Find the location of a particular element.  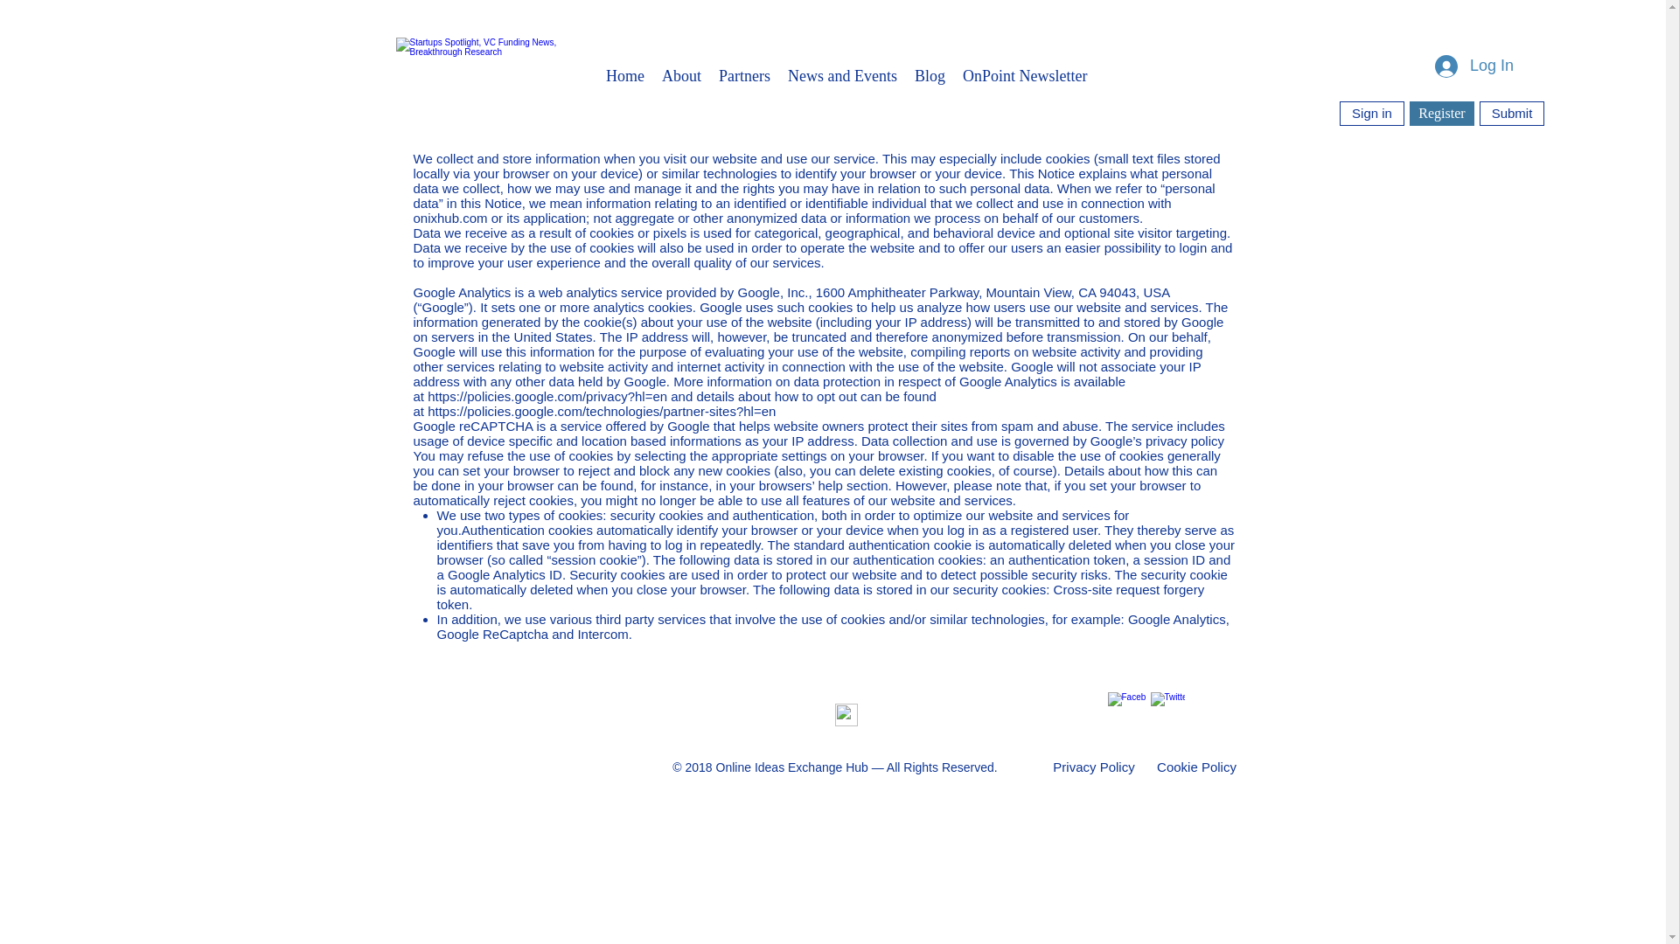

Log In is located at coordinates (1474, 66).